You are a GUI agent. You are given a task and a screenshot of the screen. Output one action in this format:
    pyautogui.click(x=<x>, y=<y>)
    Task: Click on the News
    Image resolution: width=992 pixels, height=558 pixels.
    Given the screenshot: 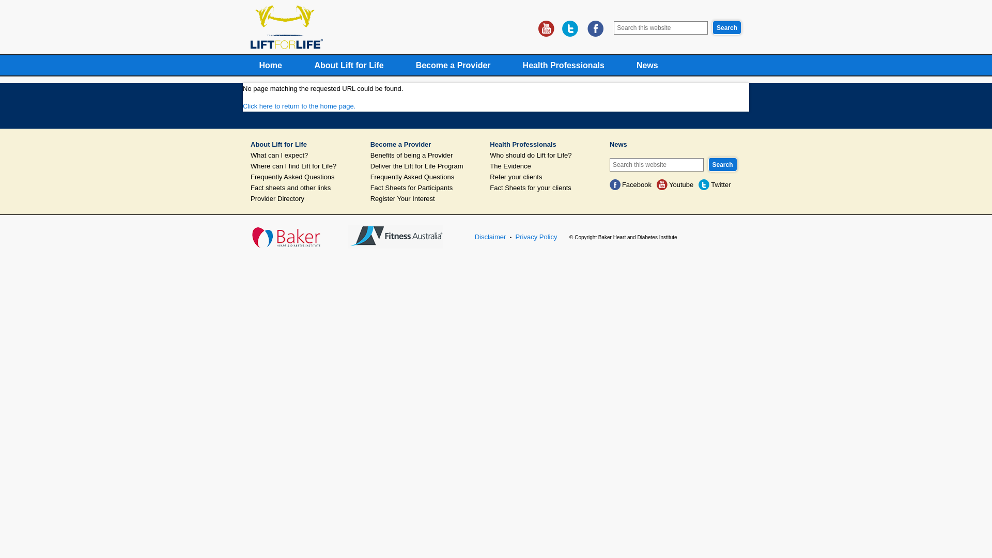 What is the action you would take?
    pyautogui.click(x=675, y=145)
    